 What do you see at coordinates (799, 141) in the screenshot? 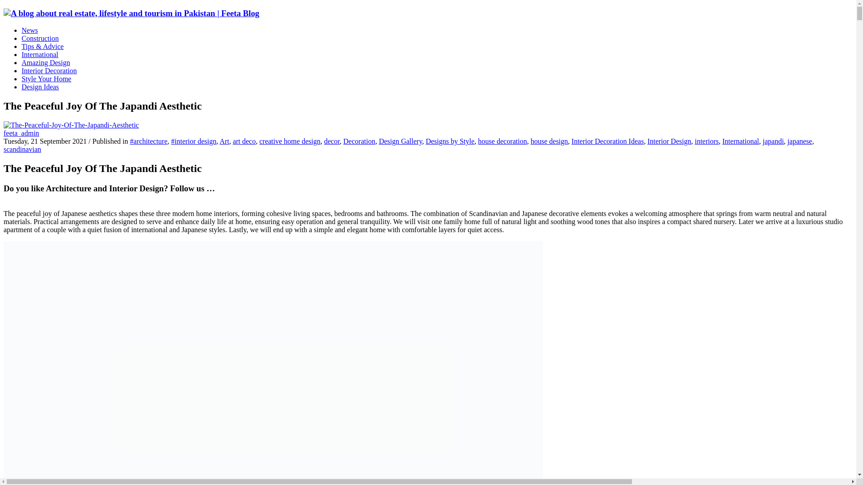
I see `japanese` at bounding box center [799, 141].